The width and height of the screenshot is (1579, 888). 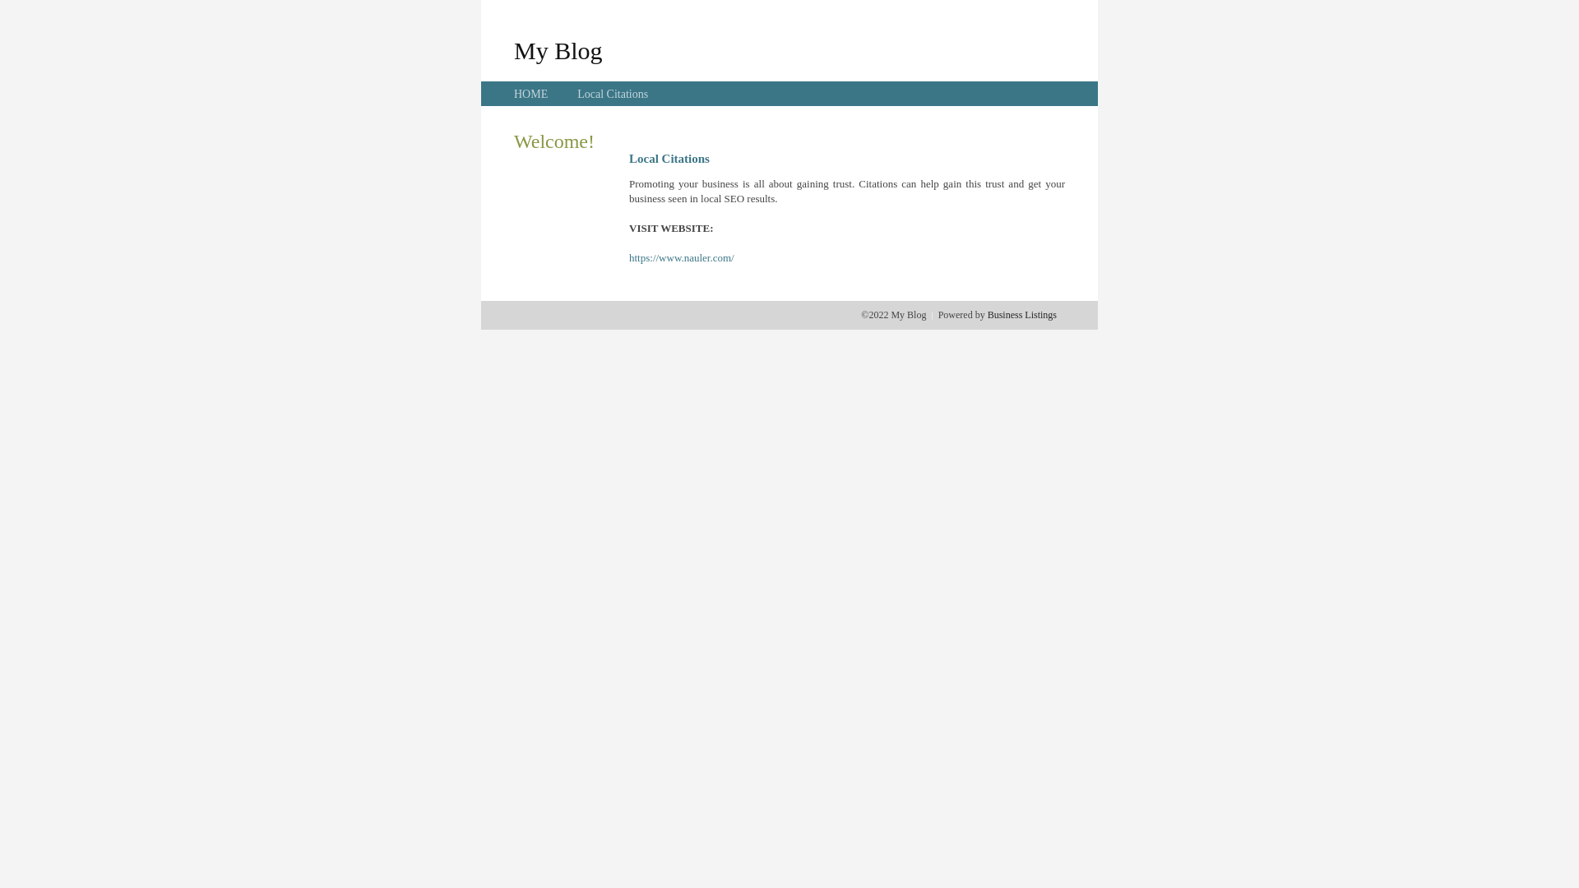 What do you see at coordinates (1022, 315) in the screenshot?
I see `Business Listings` at bounding box center [1022, 315].